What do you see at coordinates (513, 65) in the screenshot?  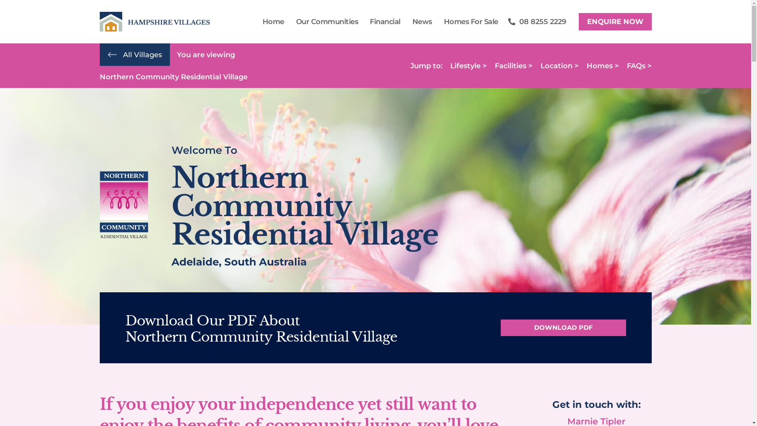 I see `Facilities >` at bounding box center [513, 65].